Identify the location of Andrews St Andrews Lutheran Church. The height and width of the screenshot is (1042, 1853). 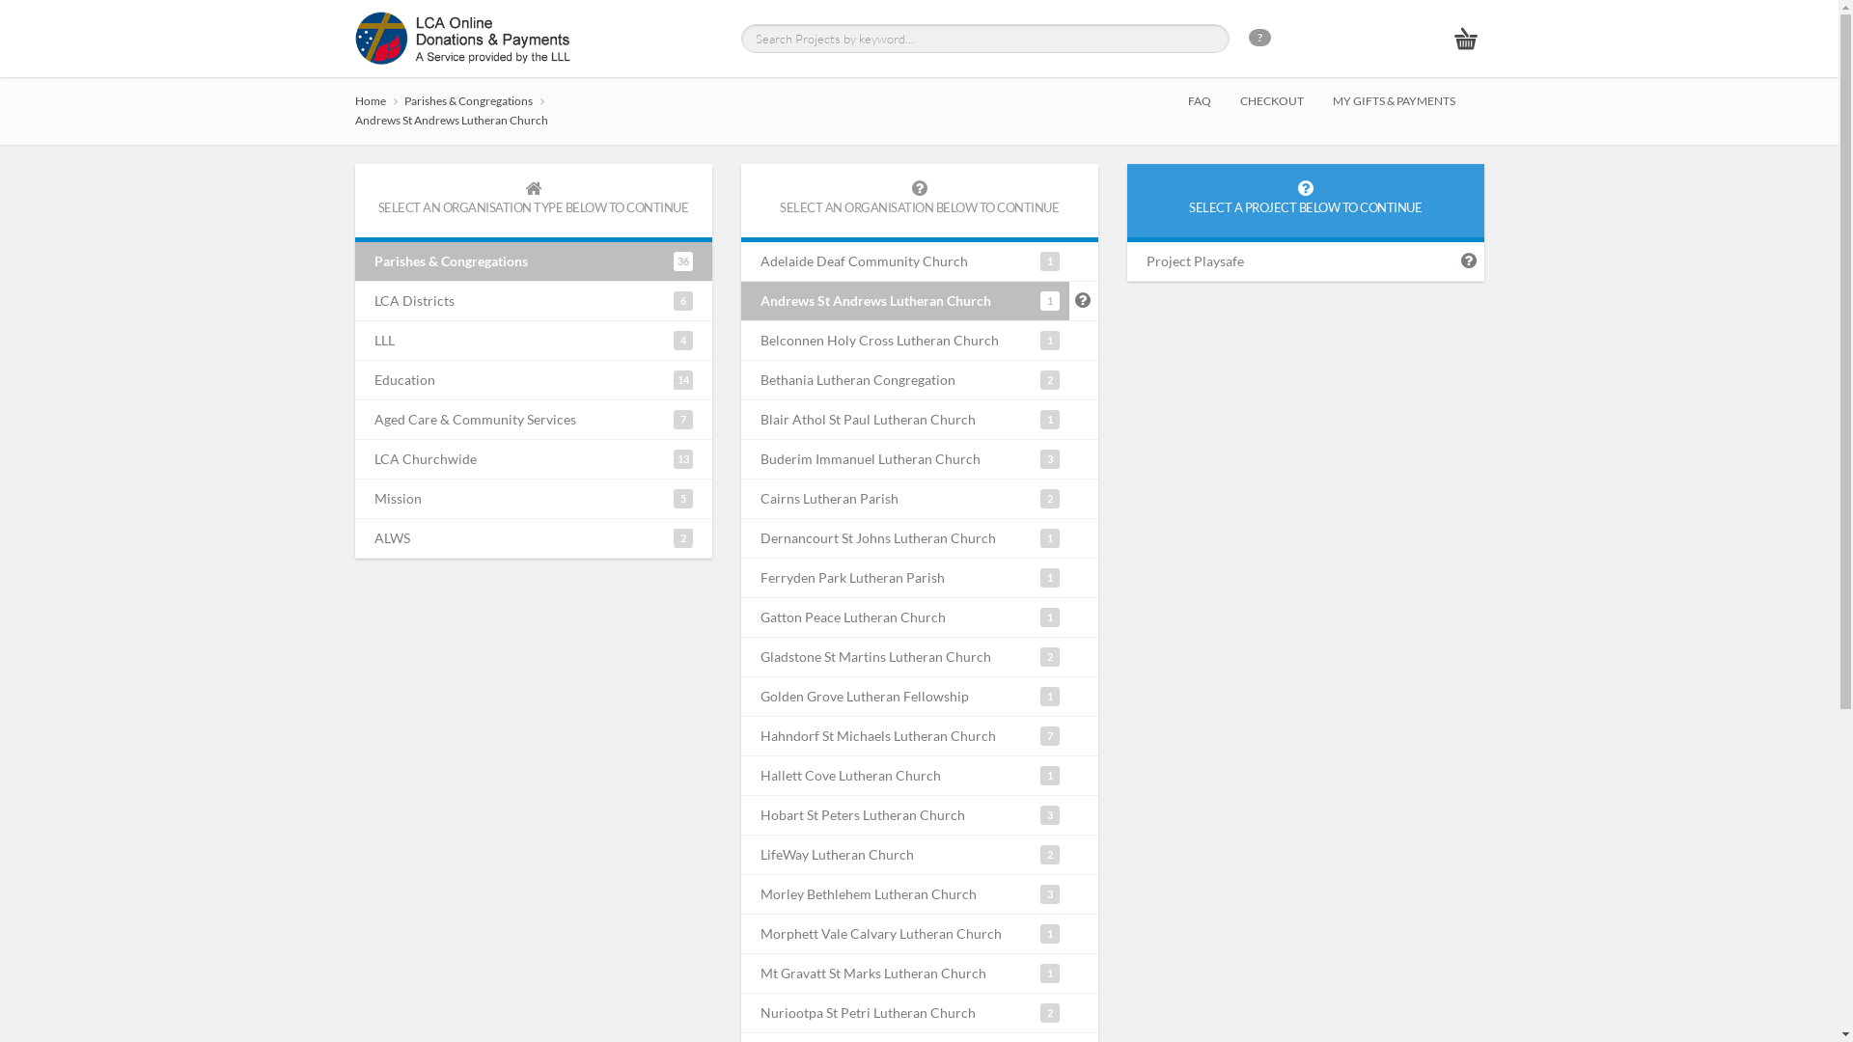
(457, 120).